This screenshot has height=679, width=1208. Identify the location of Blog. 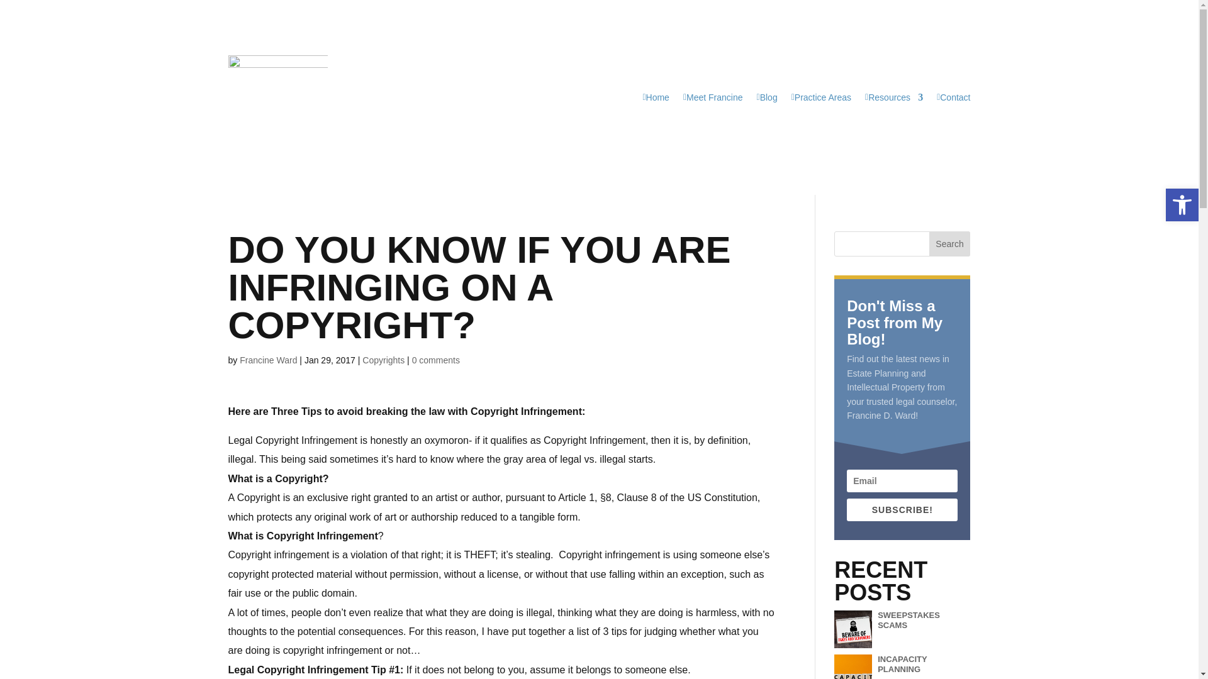
(768, 97).